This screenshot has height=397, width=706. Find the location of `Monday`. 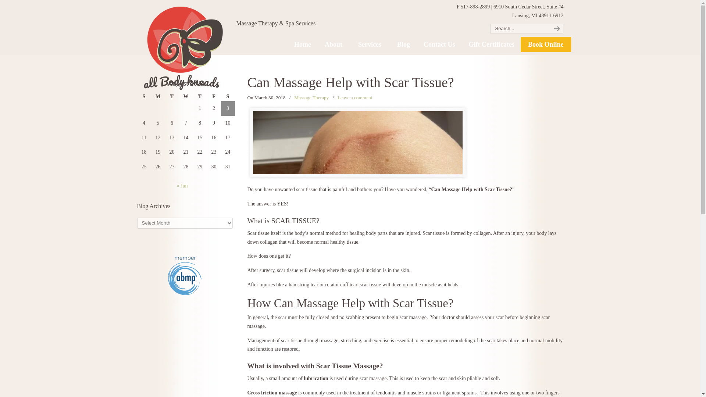

Monday is located at coordinates (157, 96).